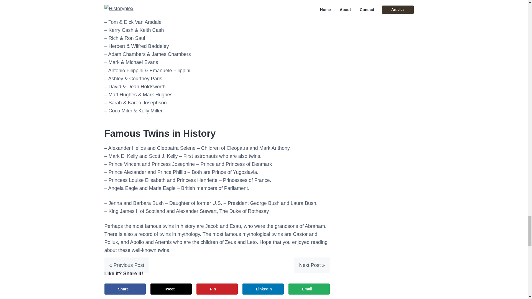 The image size is (532, 299). Describe the element at coordinates (125, 289) in the screenshot. I see `Share` at that location.